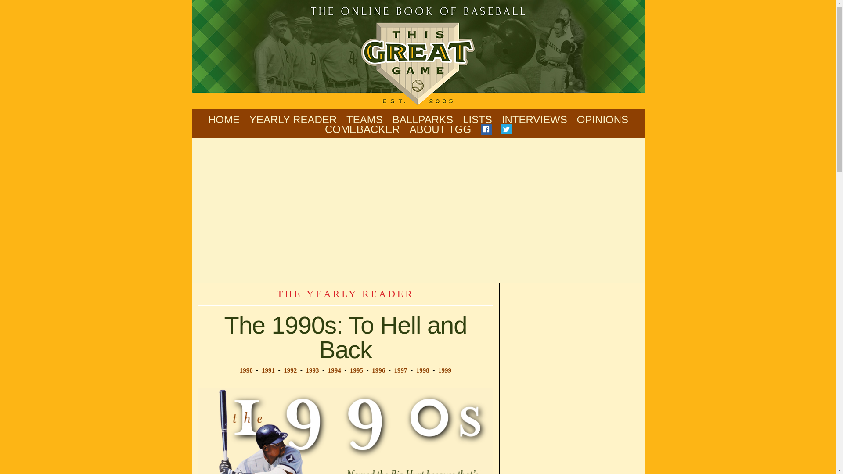  Describe the element at coordinates (423, 119) in the screenshot. I see `BALLPARKS` at that location.